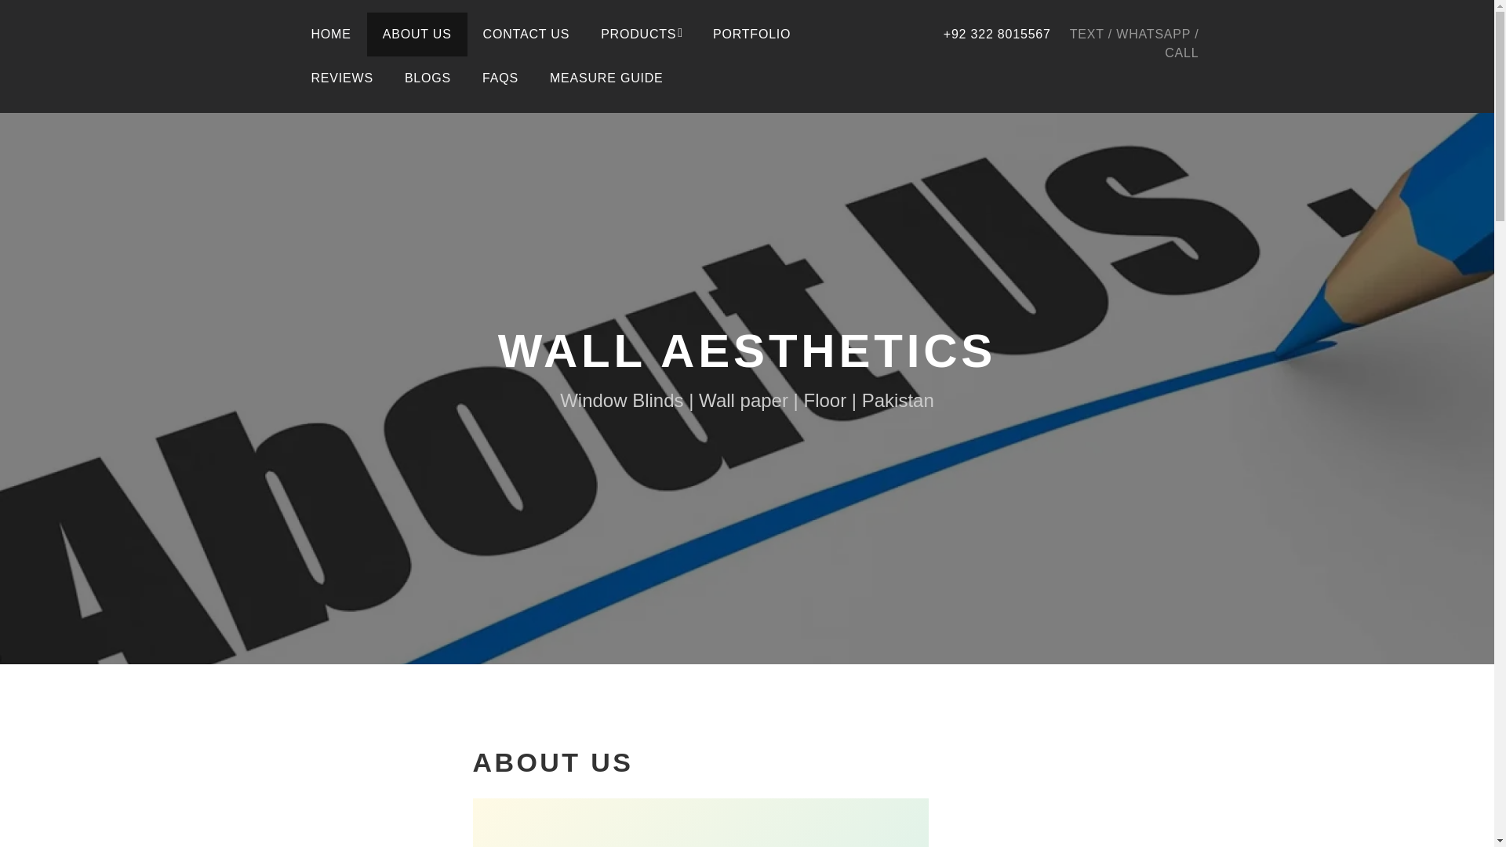 The image size is (1506, 847). I want to click on ABOUT US, so click(417, 35).